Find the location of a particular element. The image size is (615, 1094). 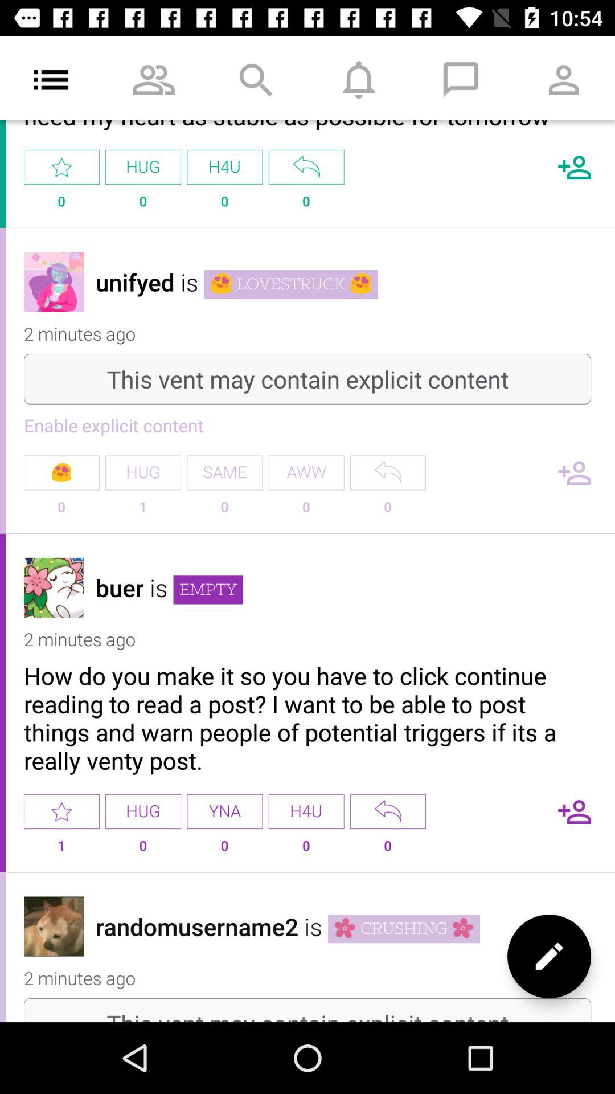

choose the icon next to the is item is located at coordinates (208, 590).